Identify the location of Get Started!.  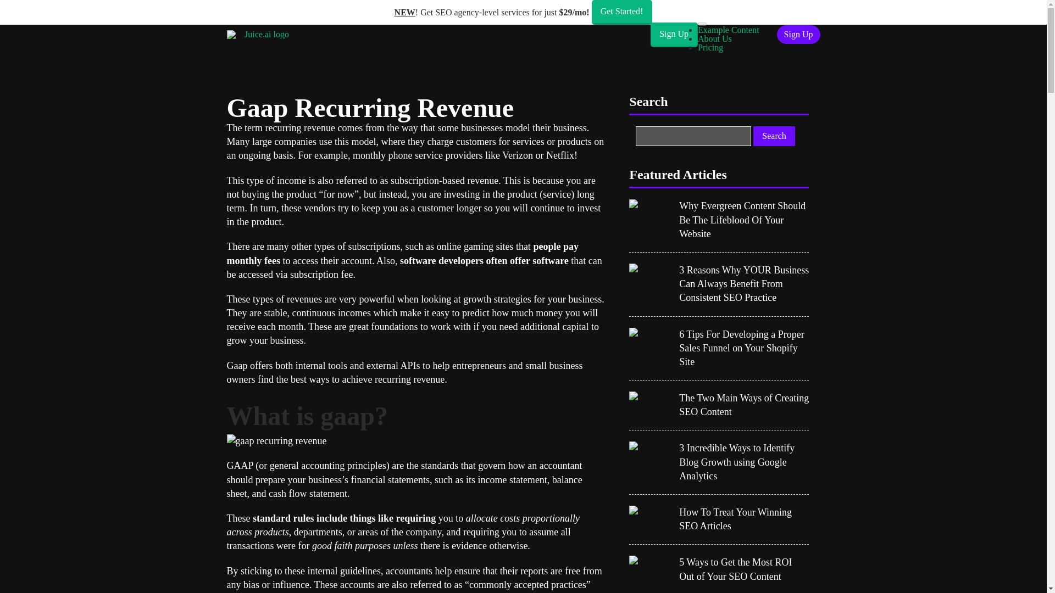
(622, 12).